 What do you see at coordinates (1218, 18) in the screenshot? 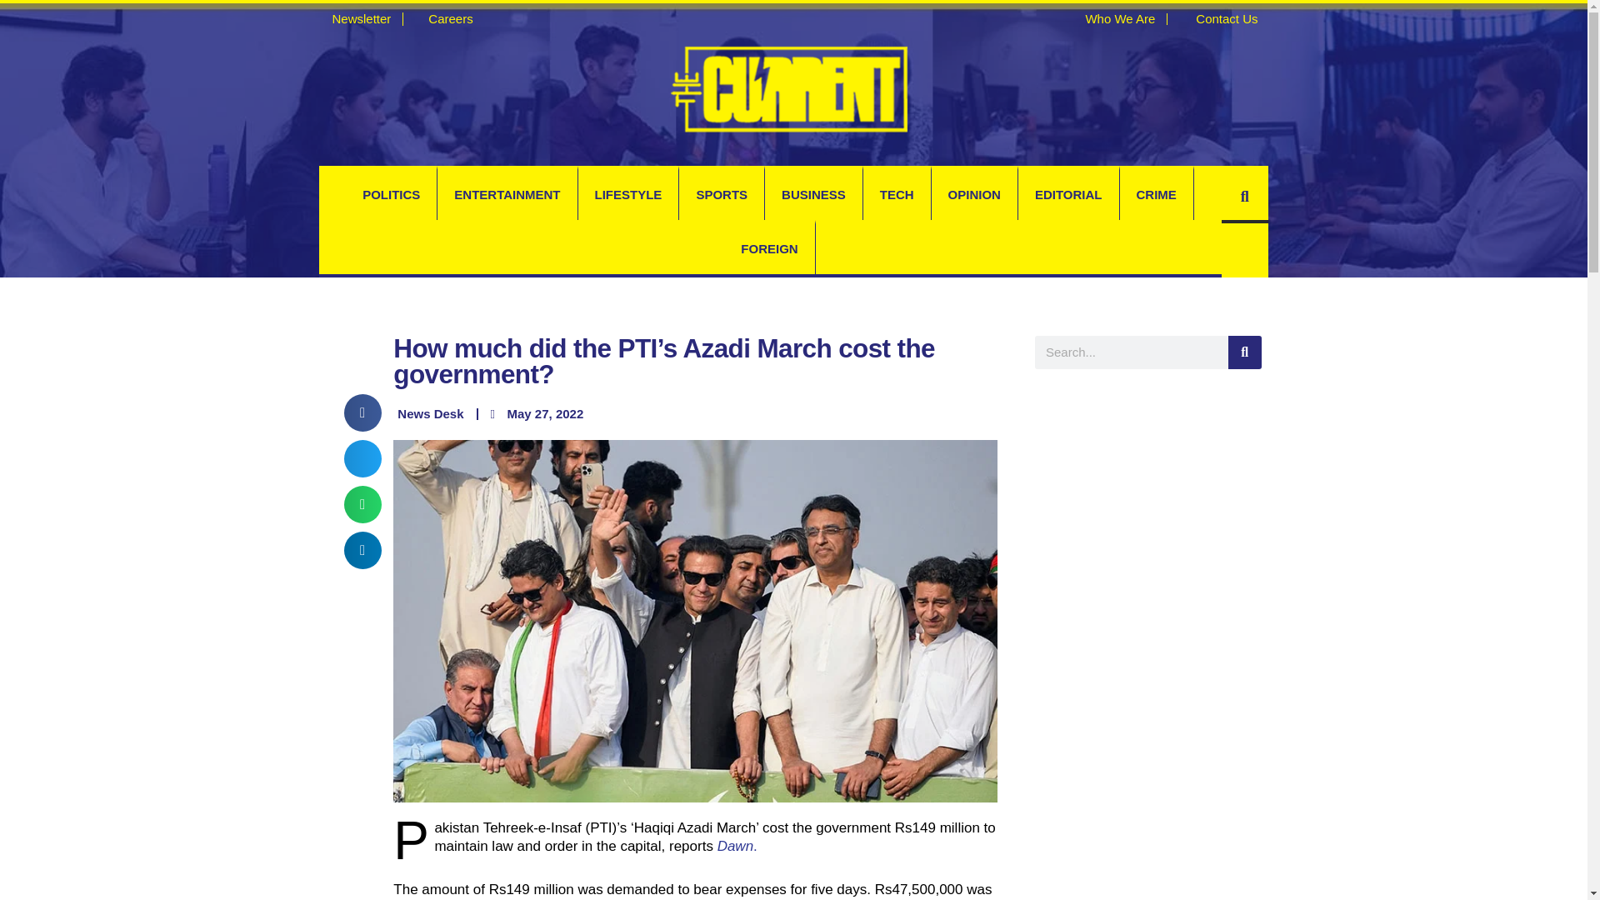
I see `Contact Us` at bounding box center [1218, 18].